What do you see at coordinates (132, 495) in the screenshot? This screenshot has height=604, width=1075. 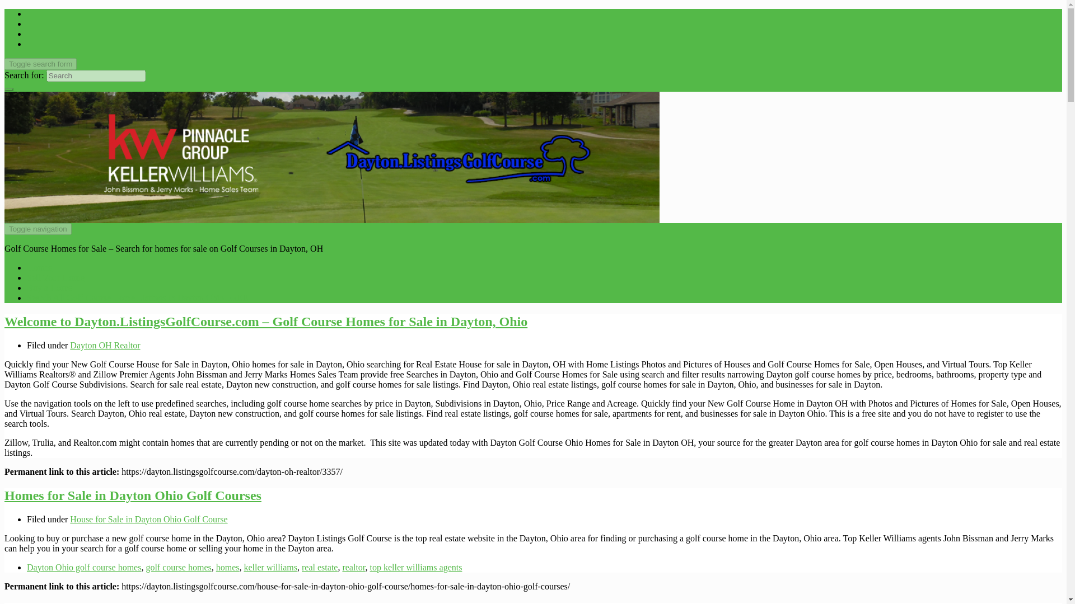 I see `Permalink to Homes for Sale in Dayton Ohio Golf Courses` at bounding box center [132, 495].